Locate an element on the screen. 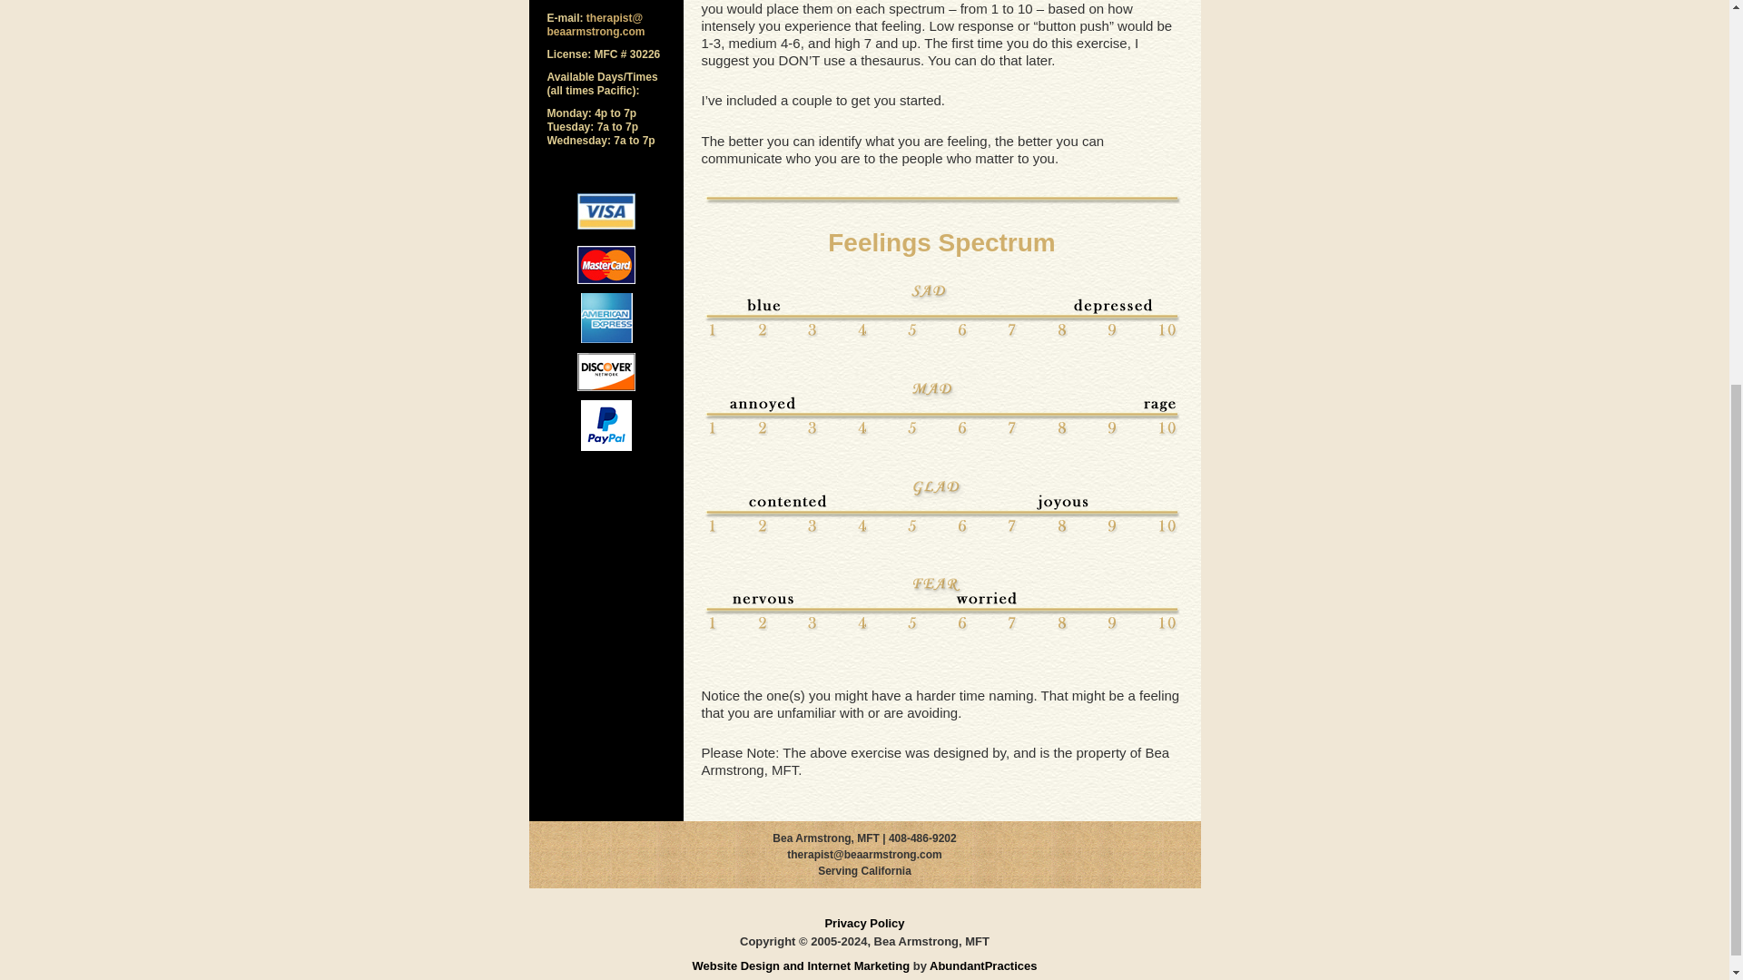 This screenshot has height=980, width=1743. 408-486-9202 is located at coordinates (596, 1).